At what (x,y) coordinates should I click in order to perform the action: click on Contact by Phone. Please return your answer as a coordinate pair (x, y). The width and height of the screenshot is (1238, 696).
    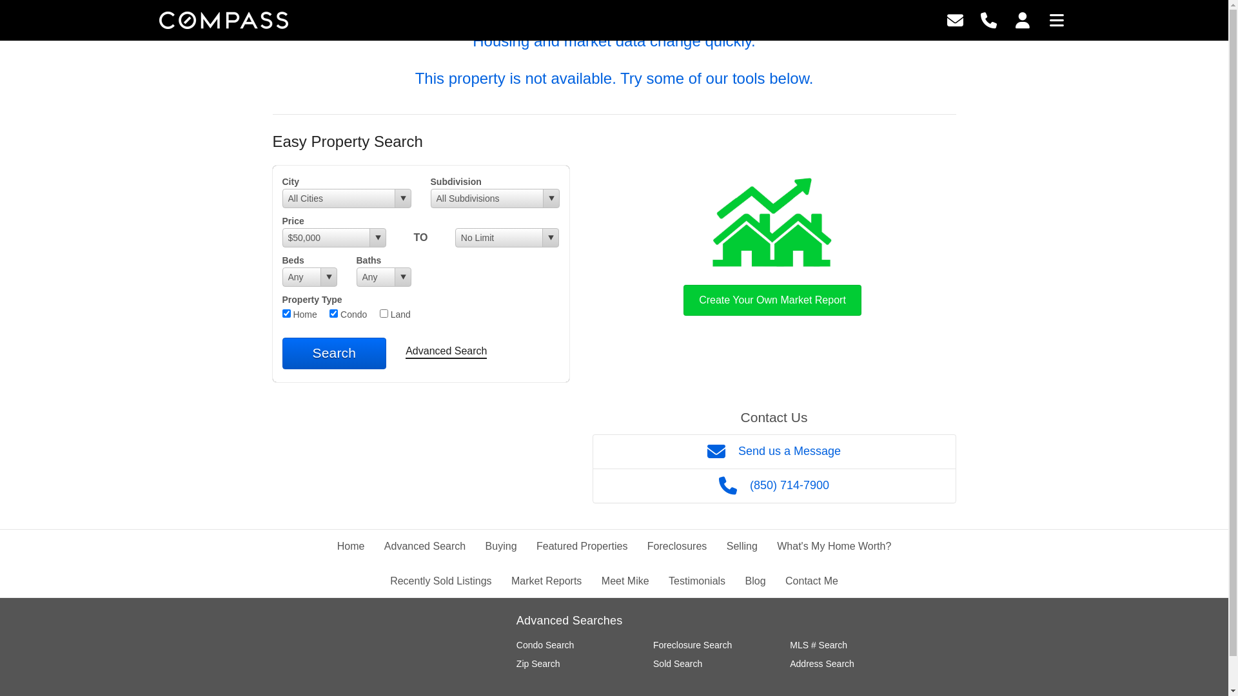
    Looking at the image, I should click on (989, 19).